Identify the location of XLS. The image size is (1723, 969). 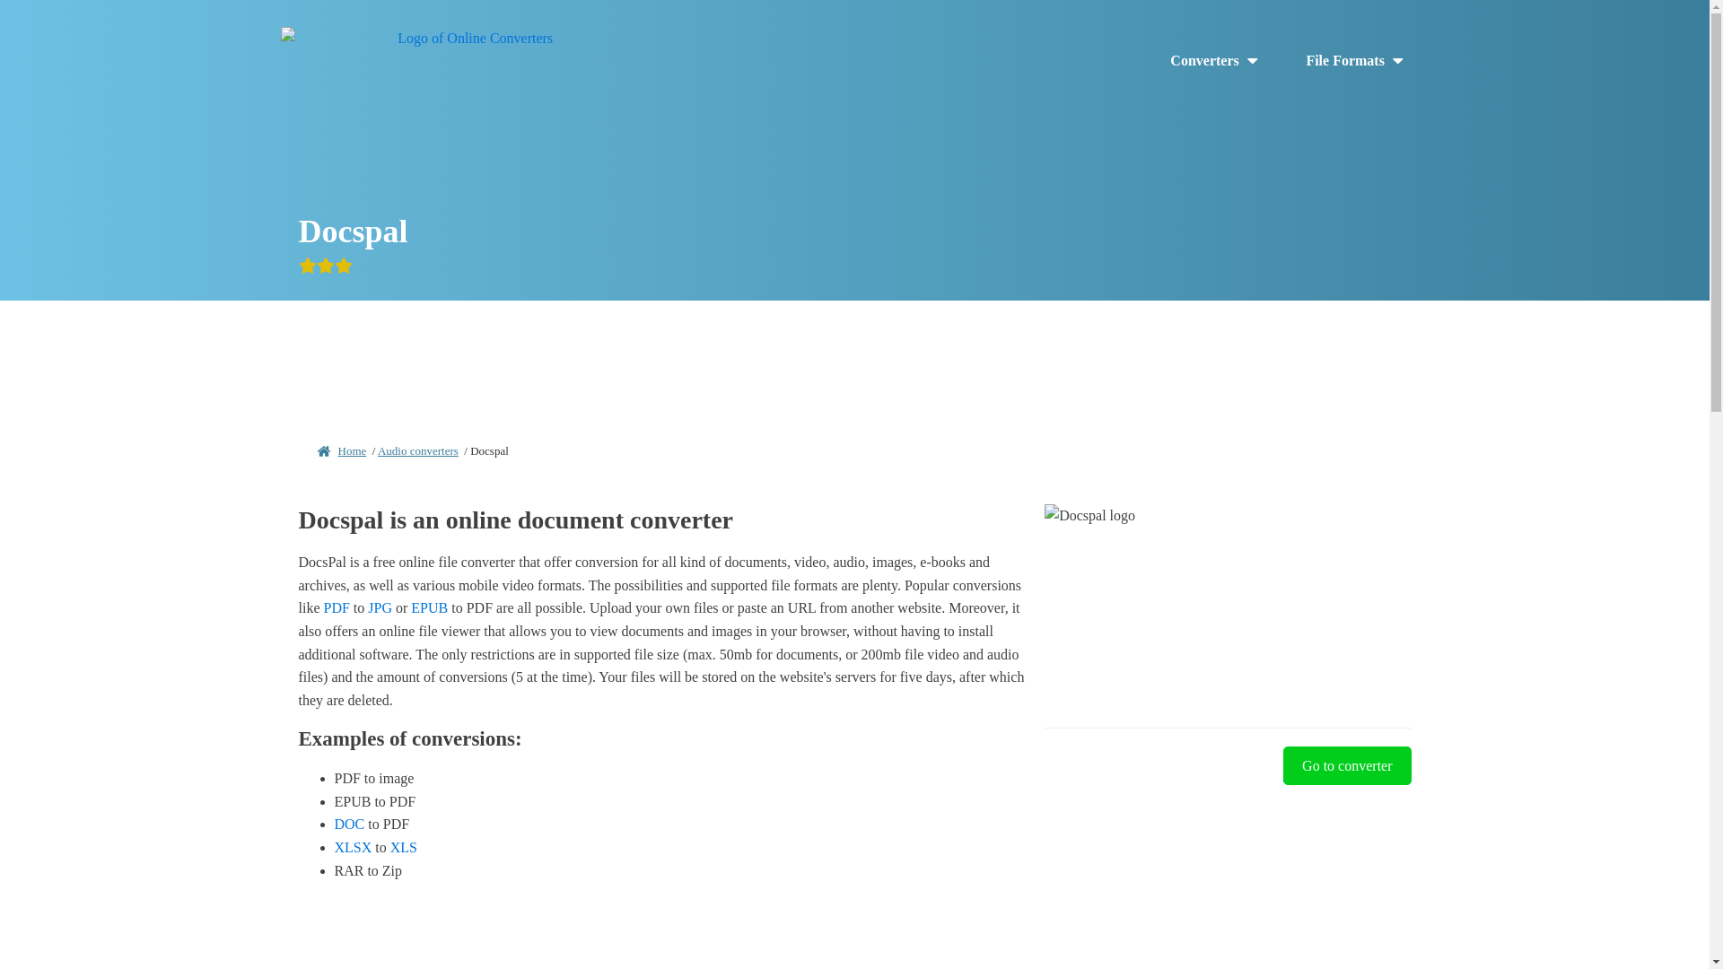
(404, 847).